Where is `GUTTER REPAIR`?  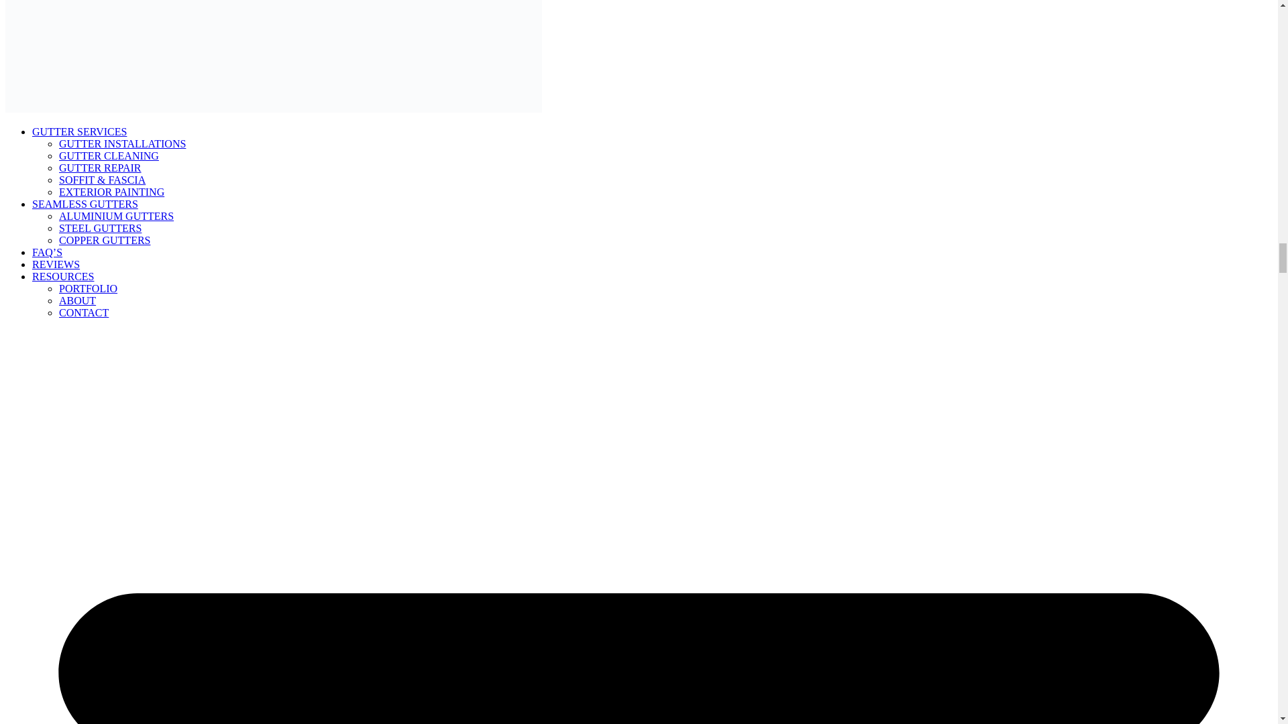 GUTTER REPAIR is located at coordinates (101, 168).